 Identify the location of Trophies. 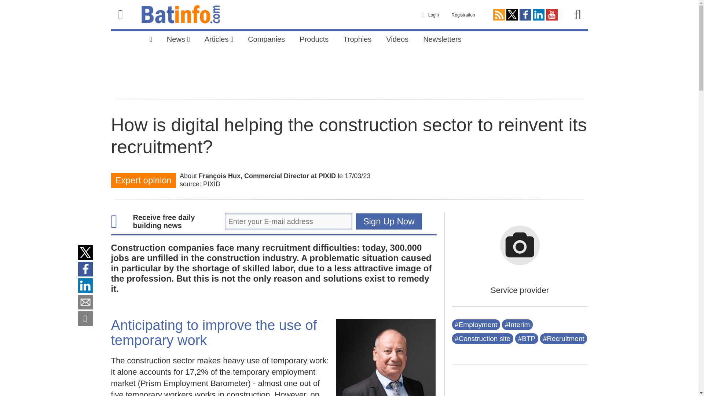
(357, 38).